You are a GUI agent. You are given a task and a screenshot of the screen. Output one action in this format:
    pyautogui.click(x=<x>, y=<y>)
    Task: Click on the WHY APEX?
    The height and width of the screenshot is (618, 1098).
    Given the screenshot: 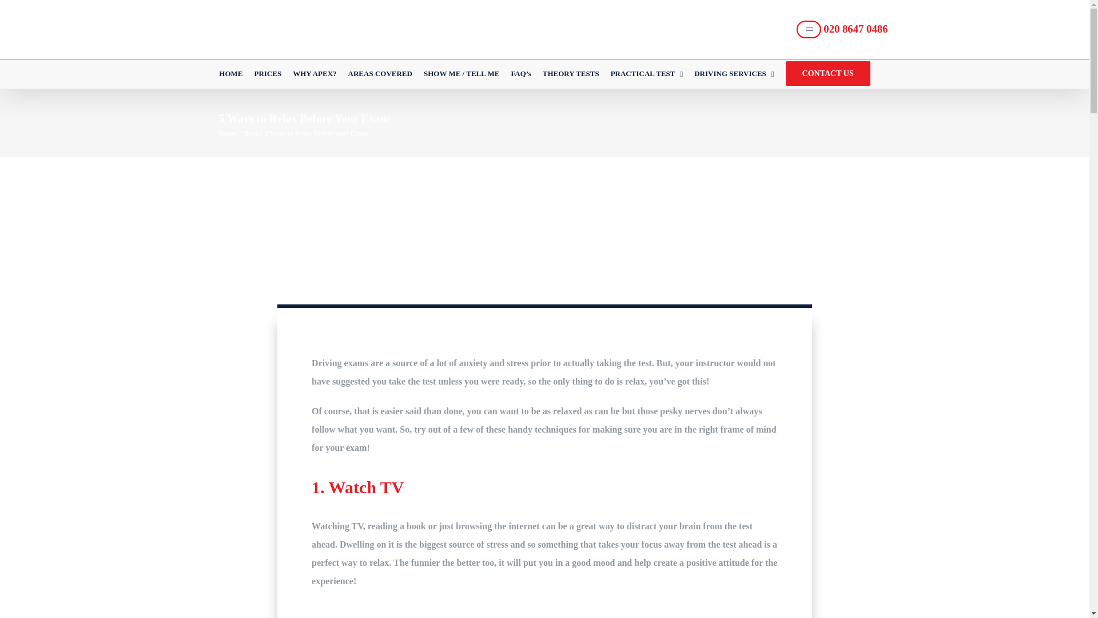 What is the action you would take?
    pyautogui.click(x=315, y=73)
    